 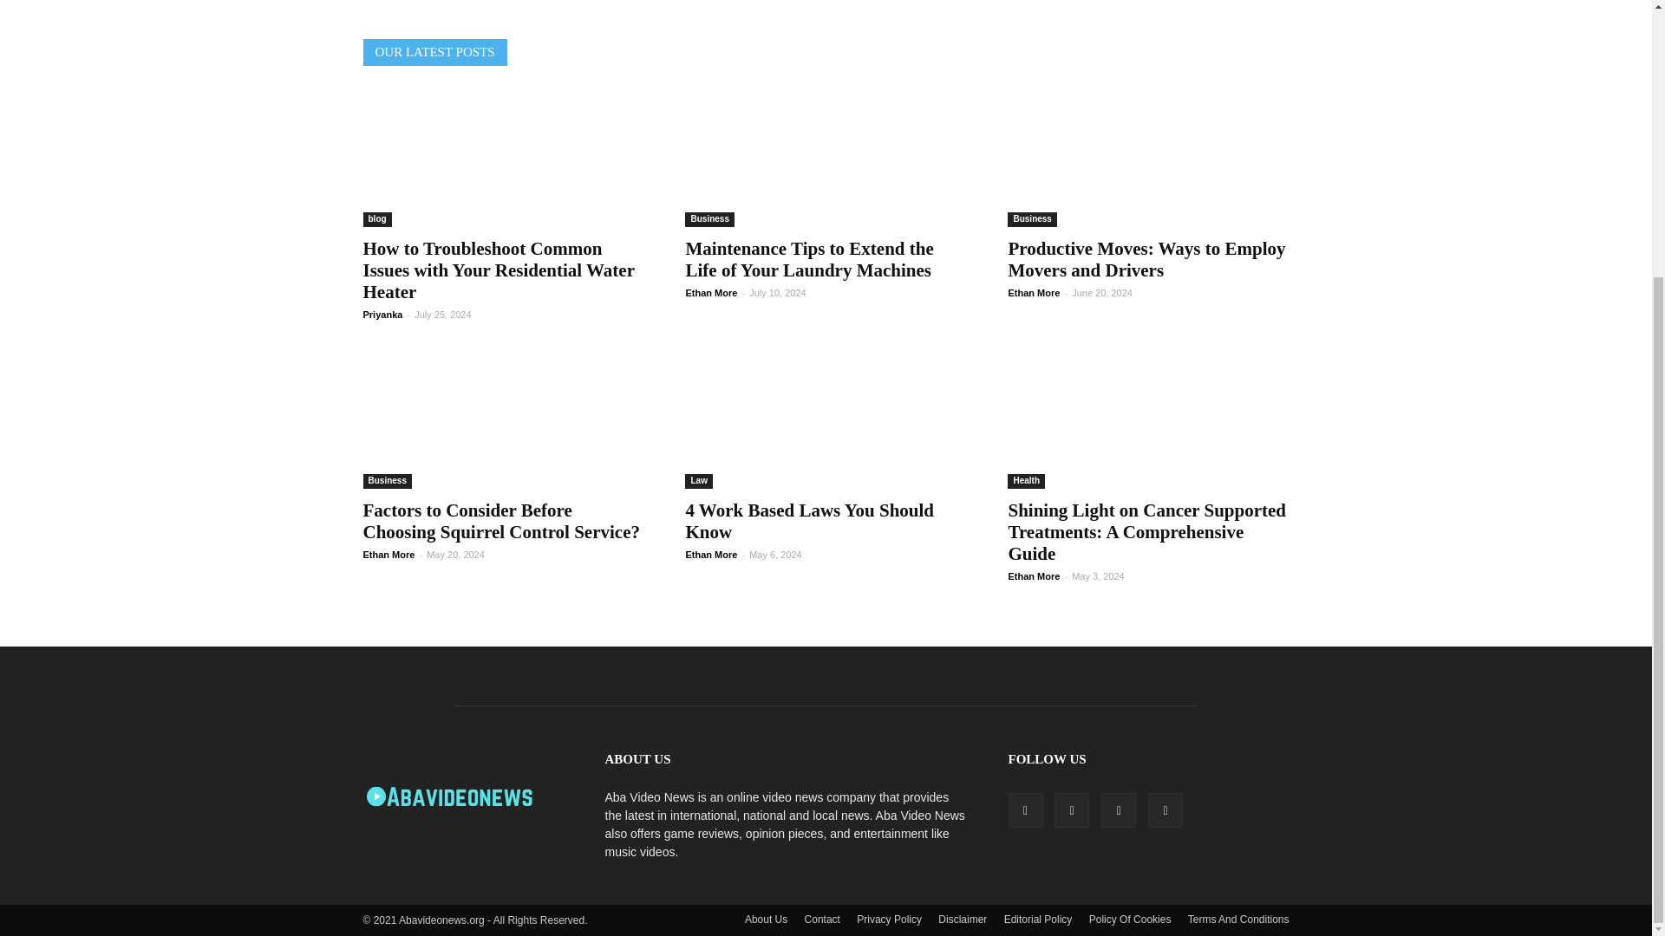 What do you see at coordinates (825, 158) in the screenshot?
I see `Maintenance Tips to Extend the Life of Your Laundry Machines` at bounding box center [825, 158].